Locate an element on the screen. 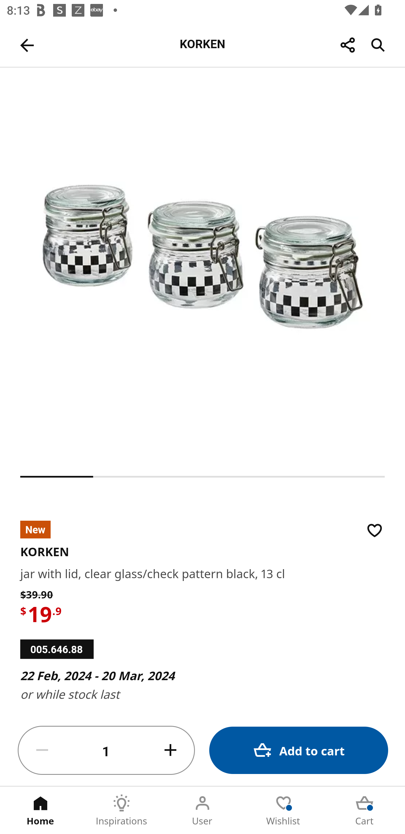  Add to cart is located at coordinates (299, 750).